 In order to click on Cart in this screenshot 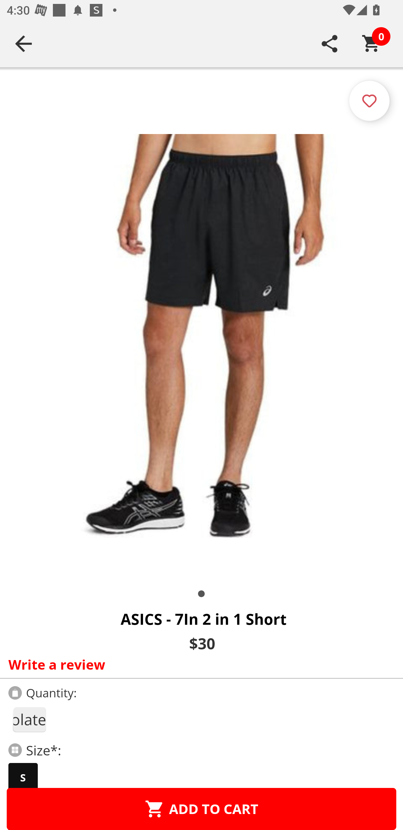, I will do `click(371, 43)`.